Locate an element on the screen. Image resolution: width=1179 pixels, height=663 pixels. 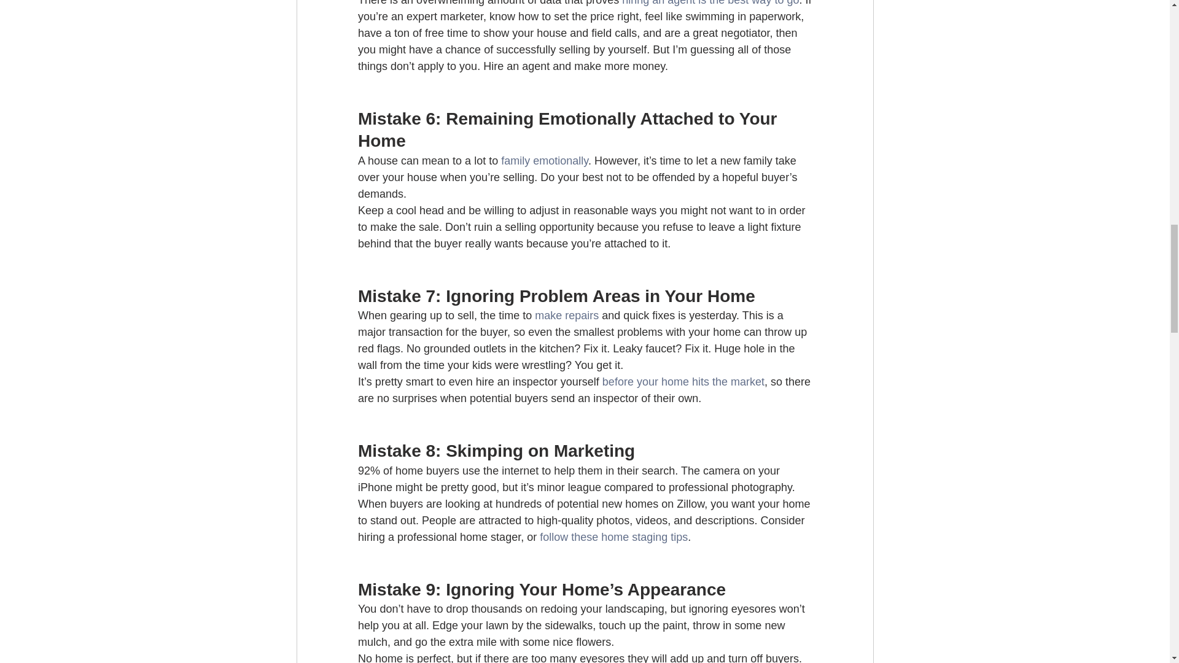
family emotionally is located at coordinates (545, 161).